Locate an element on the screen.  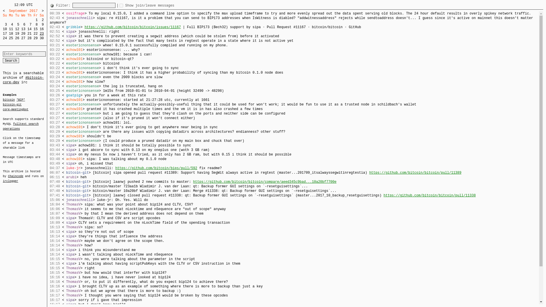
15 is located at coordinates (35, 29).